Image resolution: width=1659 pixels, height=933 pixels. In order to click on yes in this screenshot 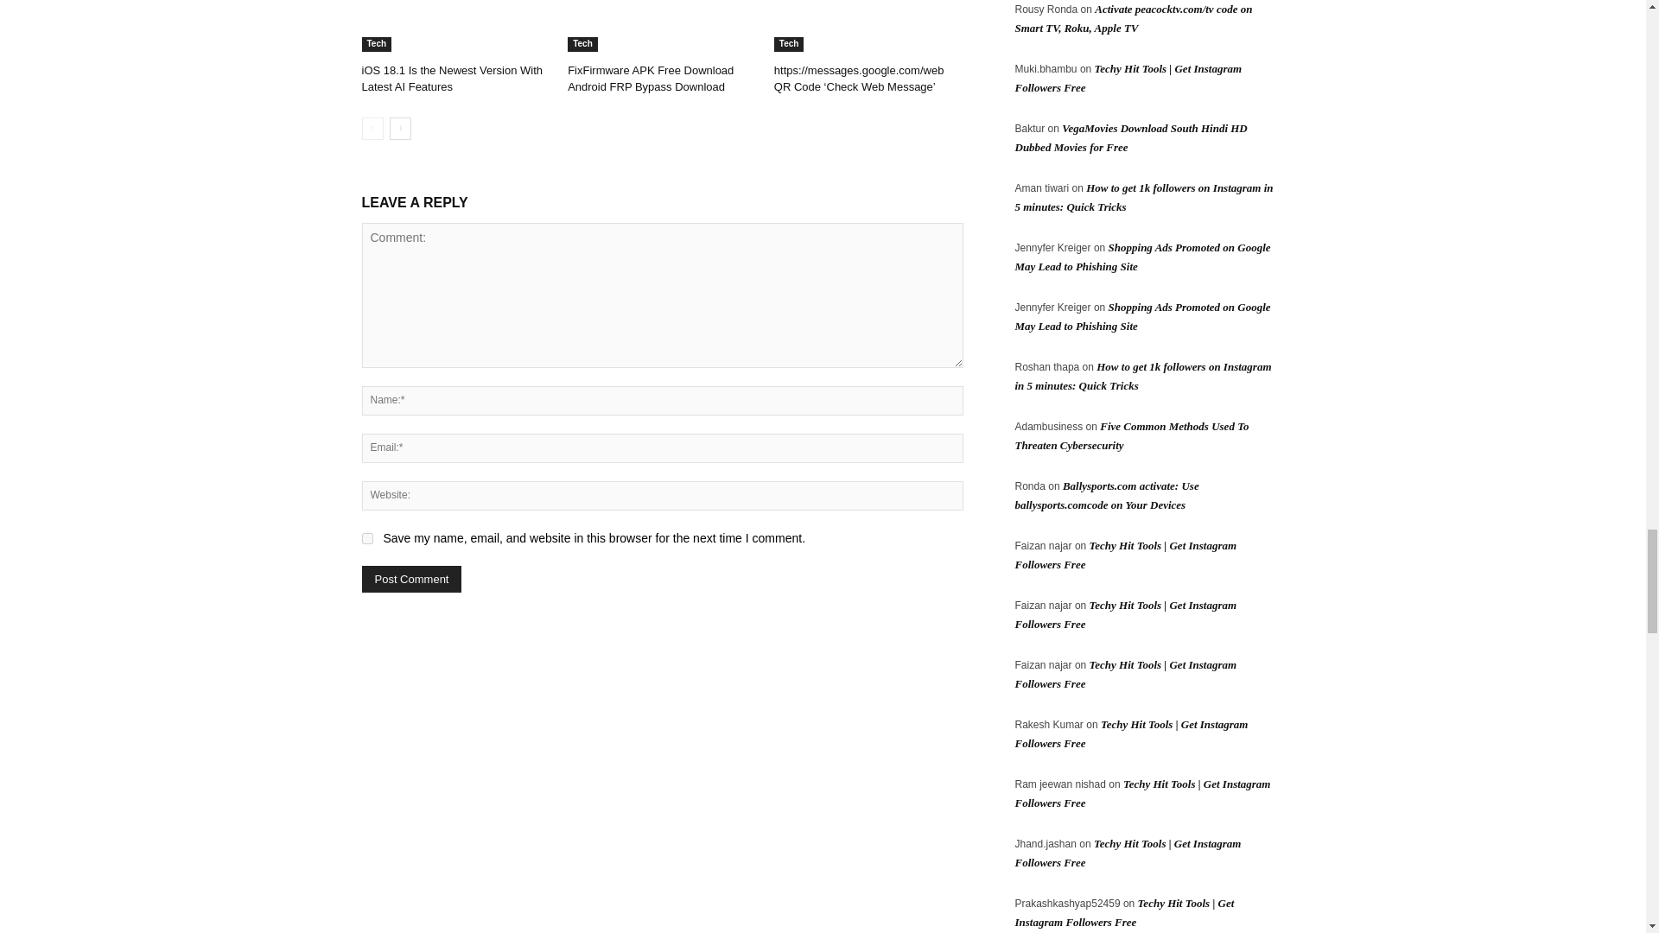, I will do `click(366, 537)`.